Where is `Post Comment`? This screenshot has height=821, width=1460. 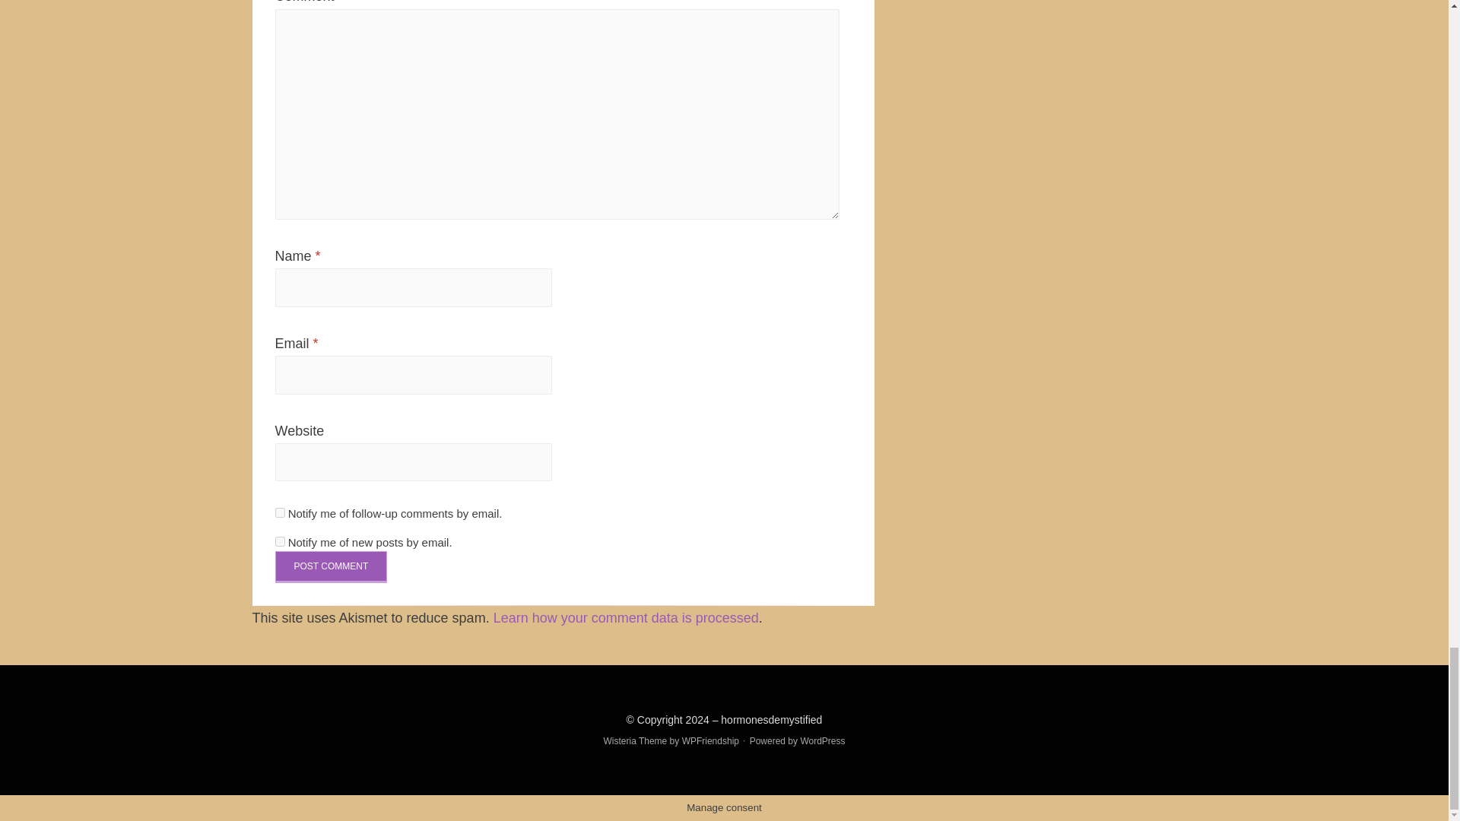
Post Comment is located at coordinates (332, 566).